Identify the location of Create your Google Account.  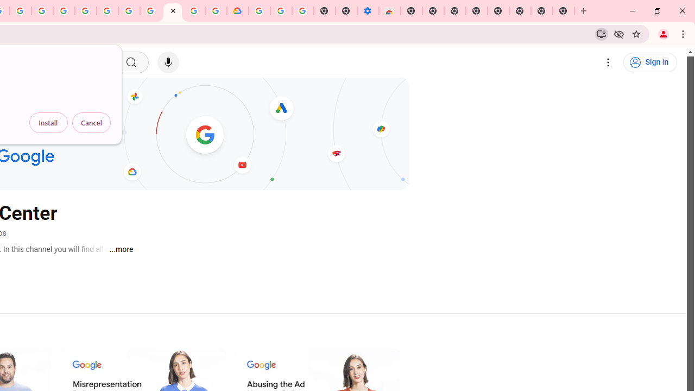
(194, 11).